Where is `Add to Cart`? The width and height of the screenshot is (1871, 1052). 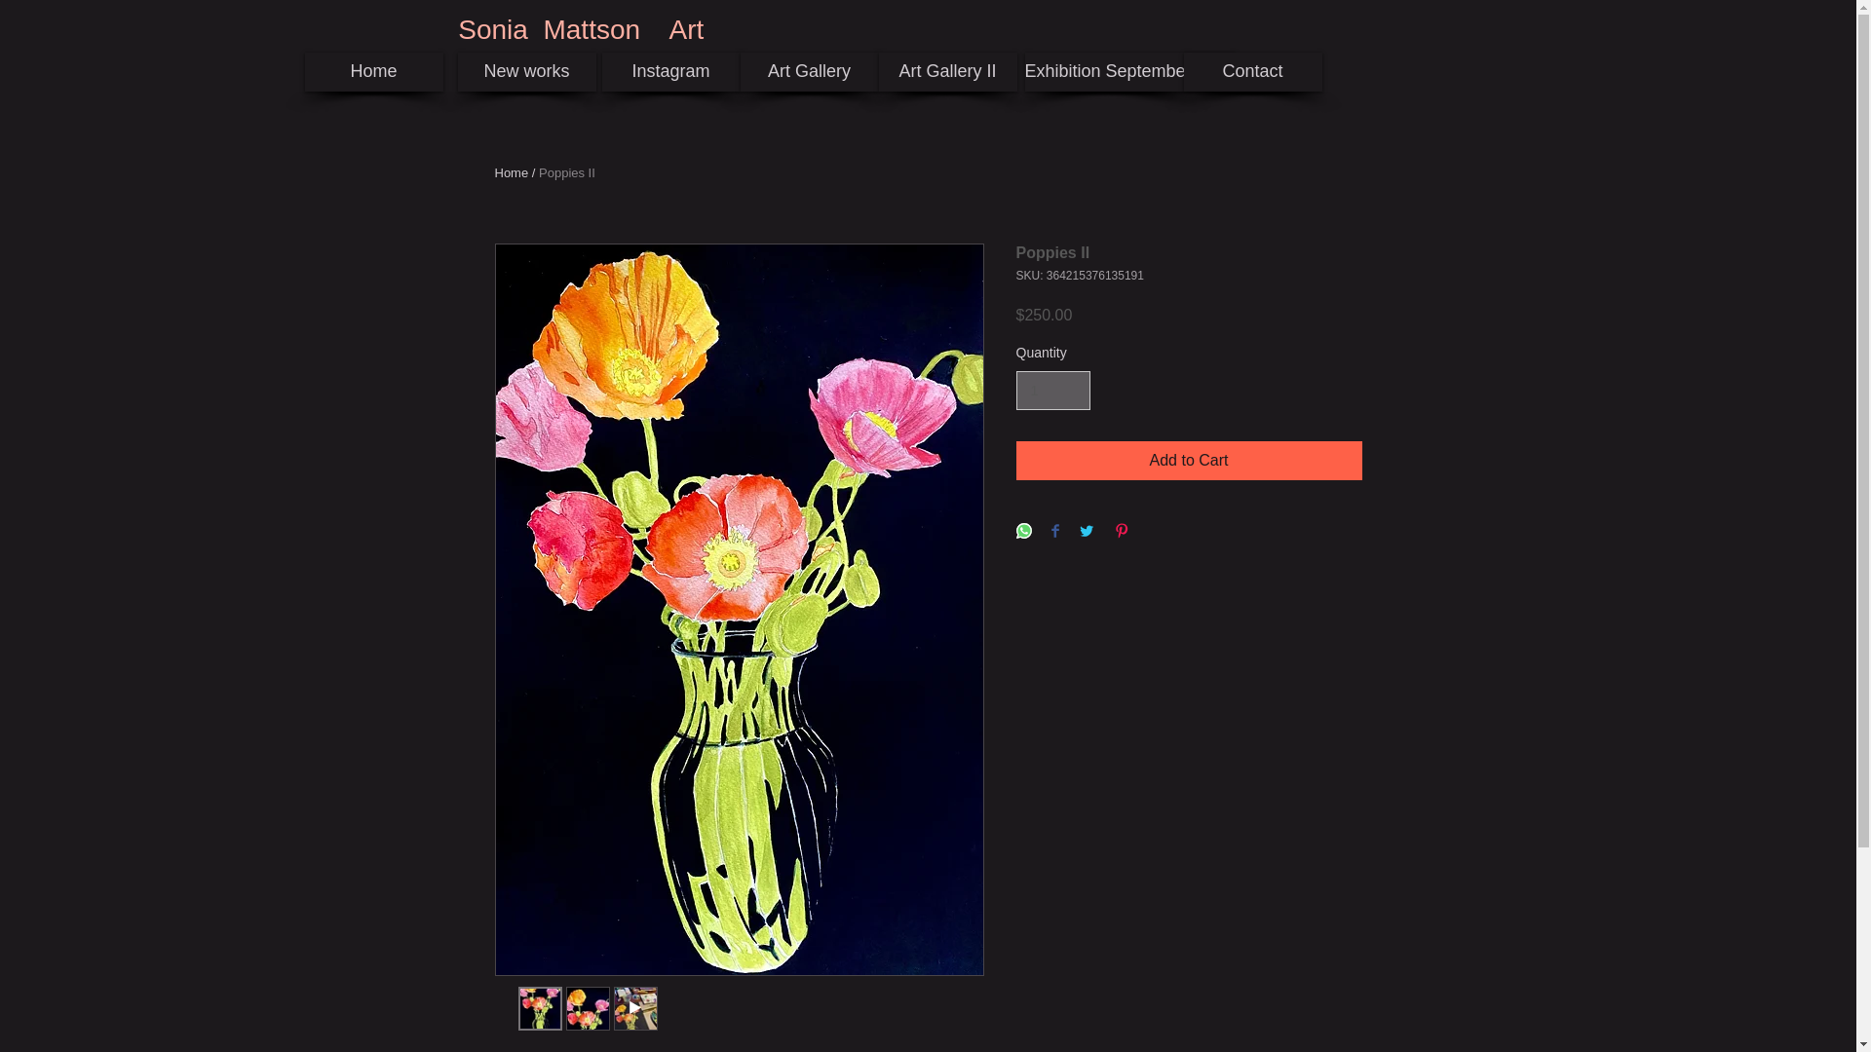 Add to Cart is located at coordinates (1189, 460).